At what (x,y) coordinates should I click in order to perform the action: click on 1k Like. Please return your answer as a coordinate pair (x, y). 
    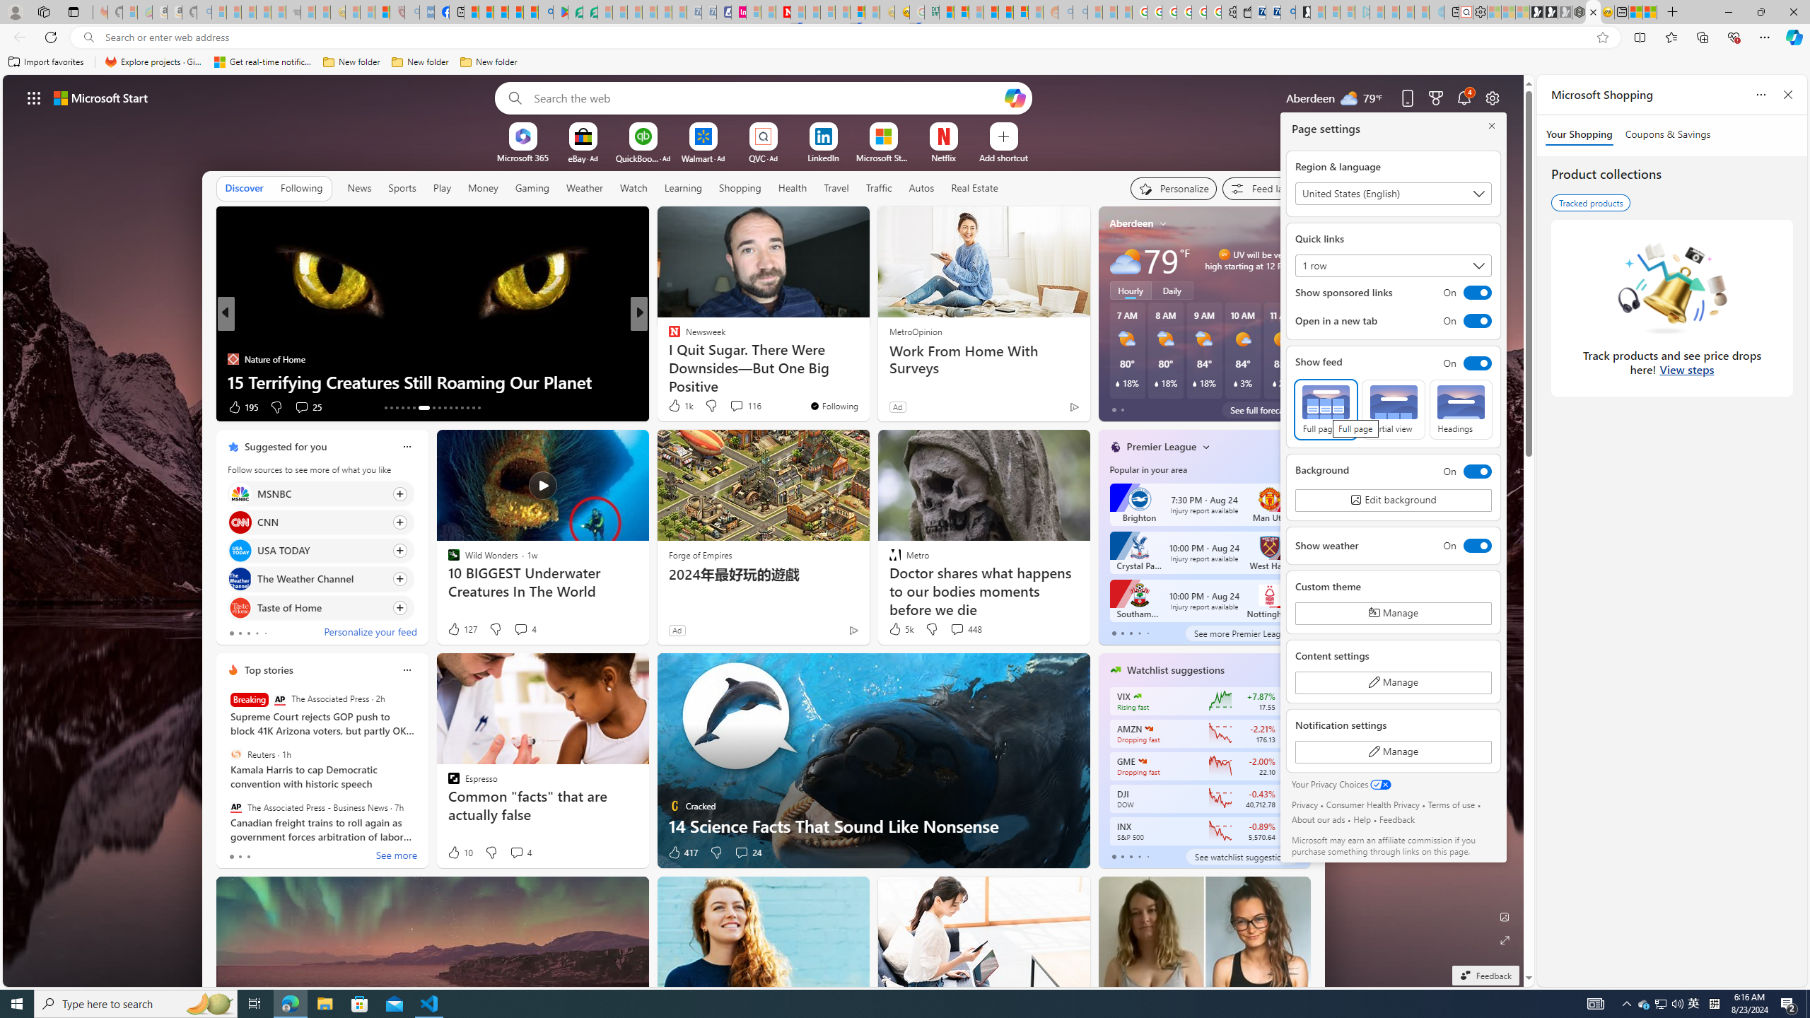
    Looking at the image, I should click on (679, 406).